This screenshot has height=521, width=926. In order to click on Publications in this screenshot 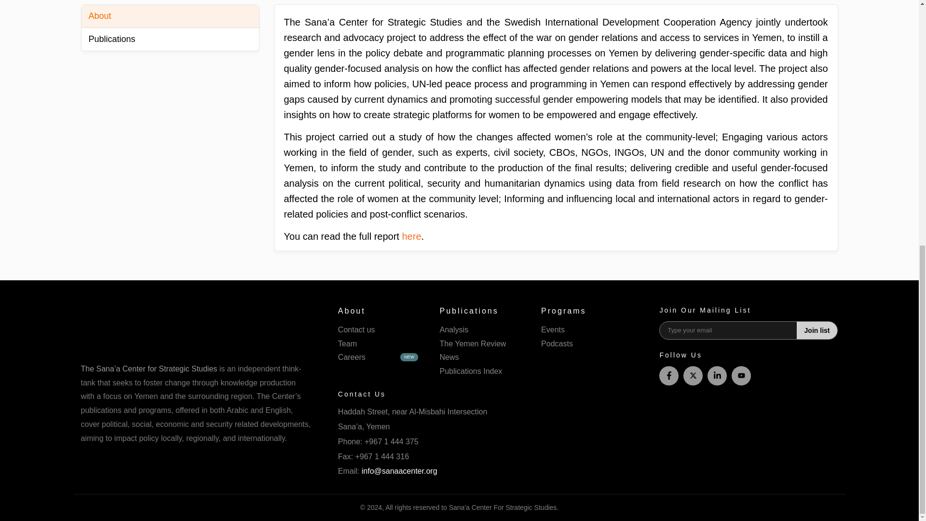, I will do `click(480, 311)`.